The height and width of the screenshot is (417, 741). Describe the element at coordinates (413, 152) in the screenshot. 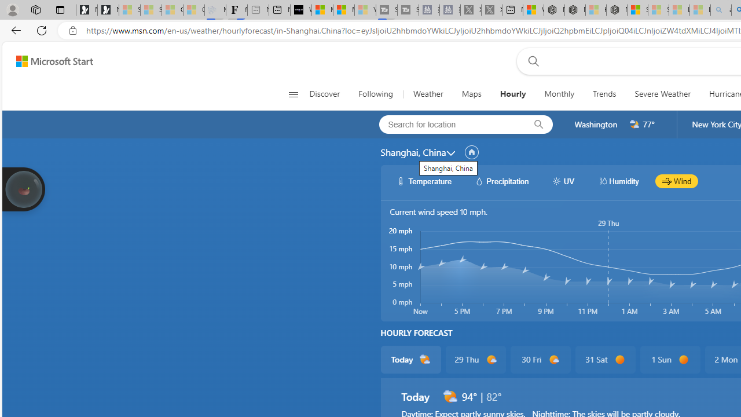

I see `Shanghai, China` at that location.